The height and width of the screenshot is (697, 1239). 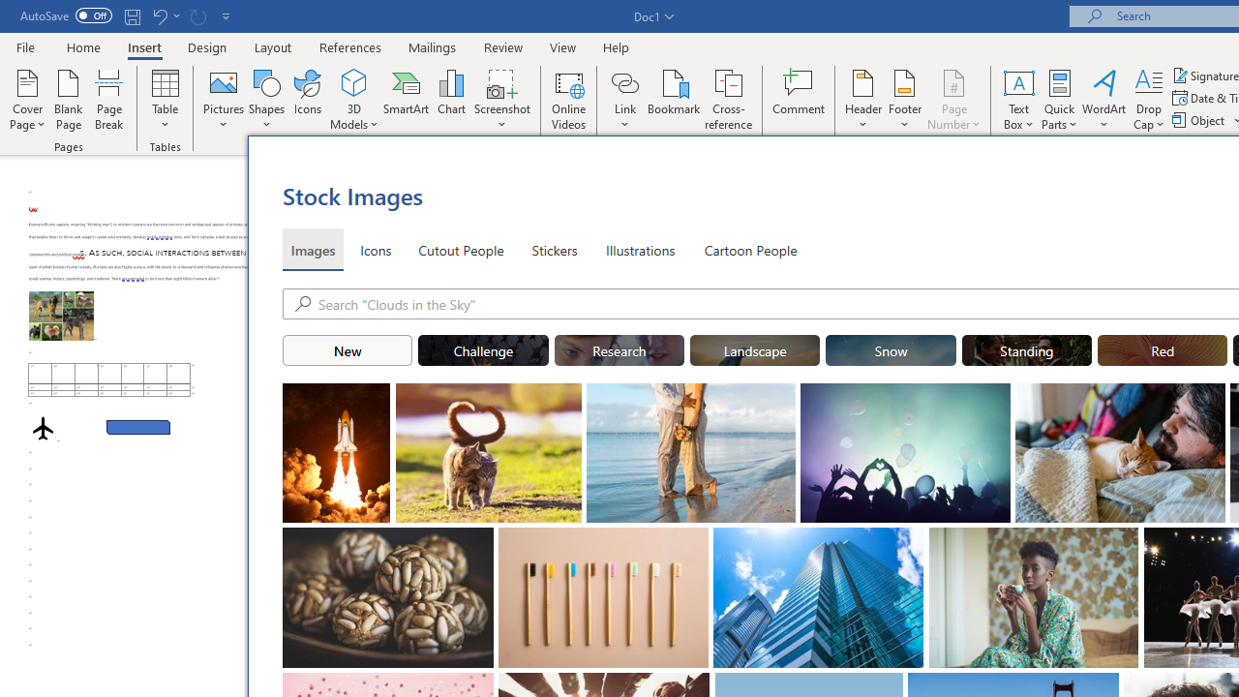 What do you see at coordinates (755, 350) in the screenshot?
I see `"Landscape" Stock Images.` at bounding box center [755, 350].